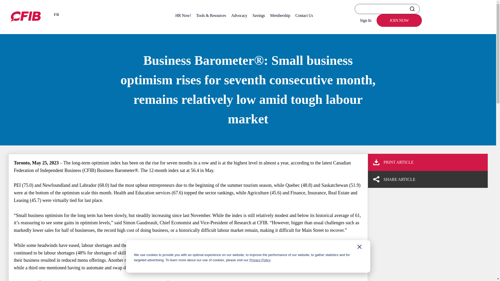 Image resolution: width=500 pixels, height=281 pixels. What do you see at coordinates (35, 27) in the screenshot?
I see `Media Centre` at bounding box center [35, 27].